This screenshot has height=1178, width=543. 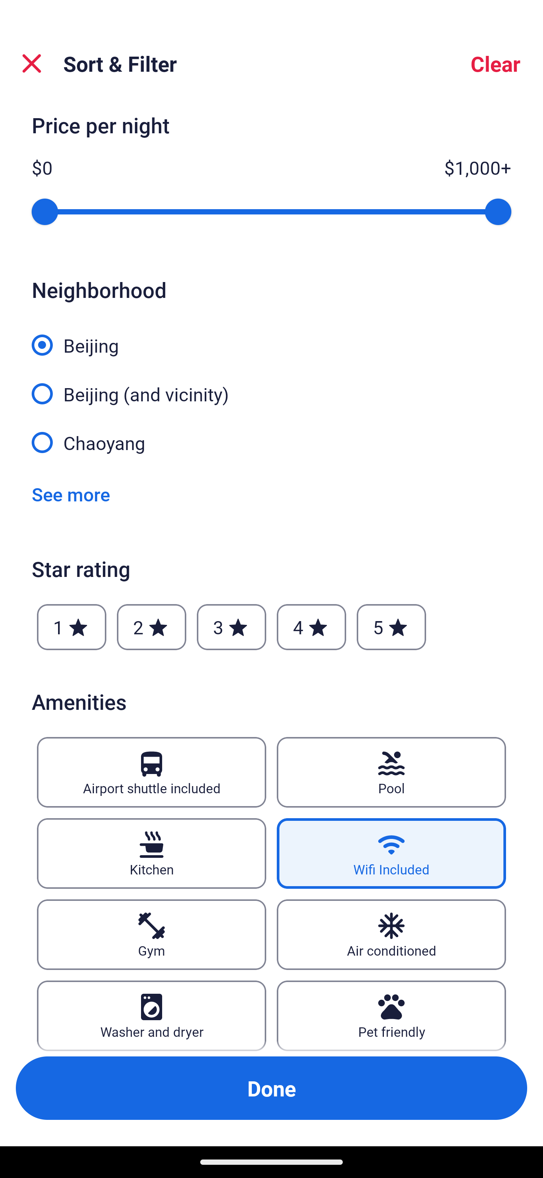 What do you see at coordinates (151, 1015) in the screenshot?
I see `Washer and dryer` at bounding box center [151, 1015].